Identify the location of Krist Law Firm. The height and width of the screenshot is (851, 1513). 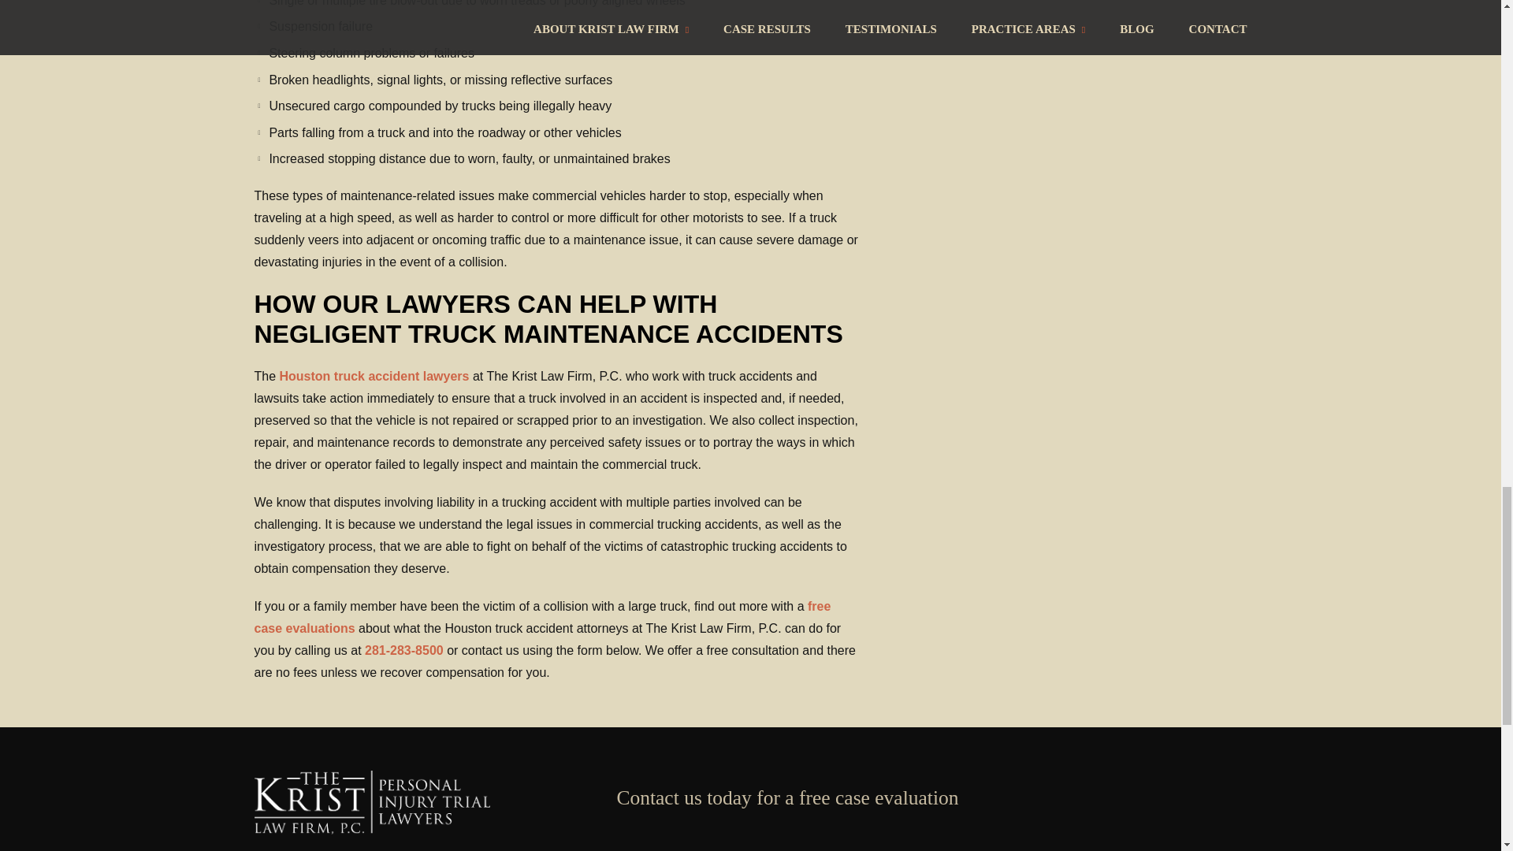
(372, 831).